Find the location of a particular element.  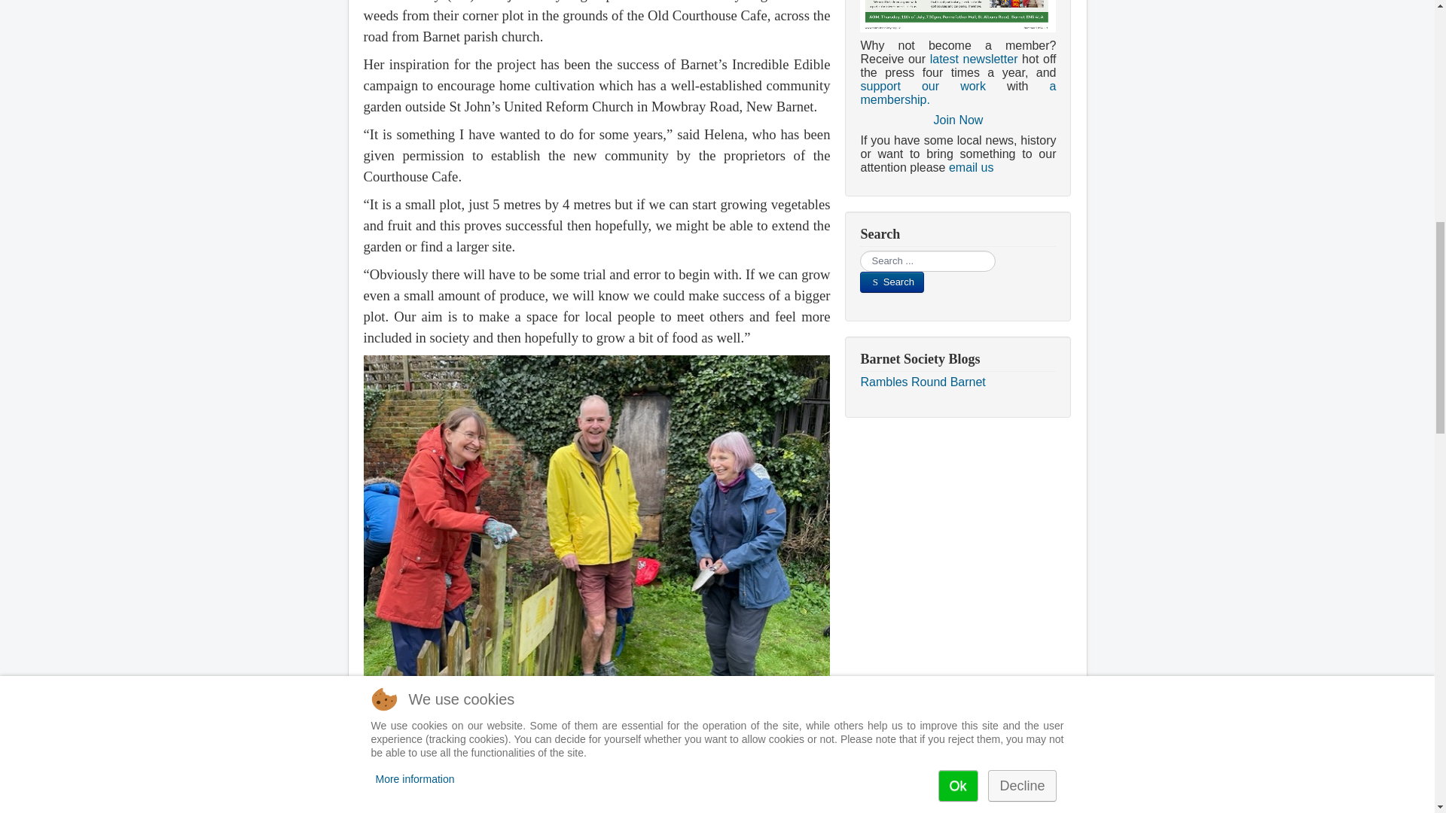

support our work is located at coordinates (922, 86).